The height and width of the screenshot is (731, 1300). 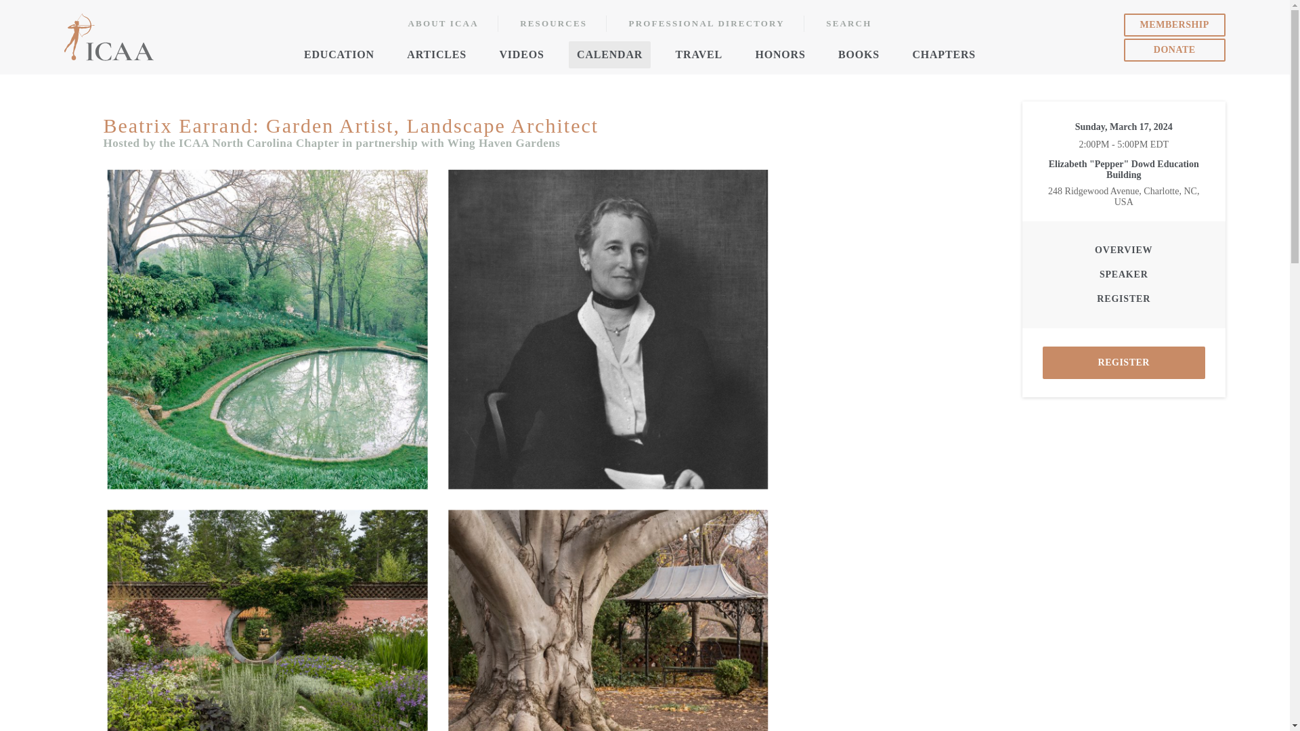 I want to click on ABOUT ICAA, so click(x=443, y=23).